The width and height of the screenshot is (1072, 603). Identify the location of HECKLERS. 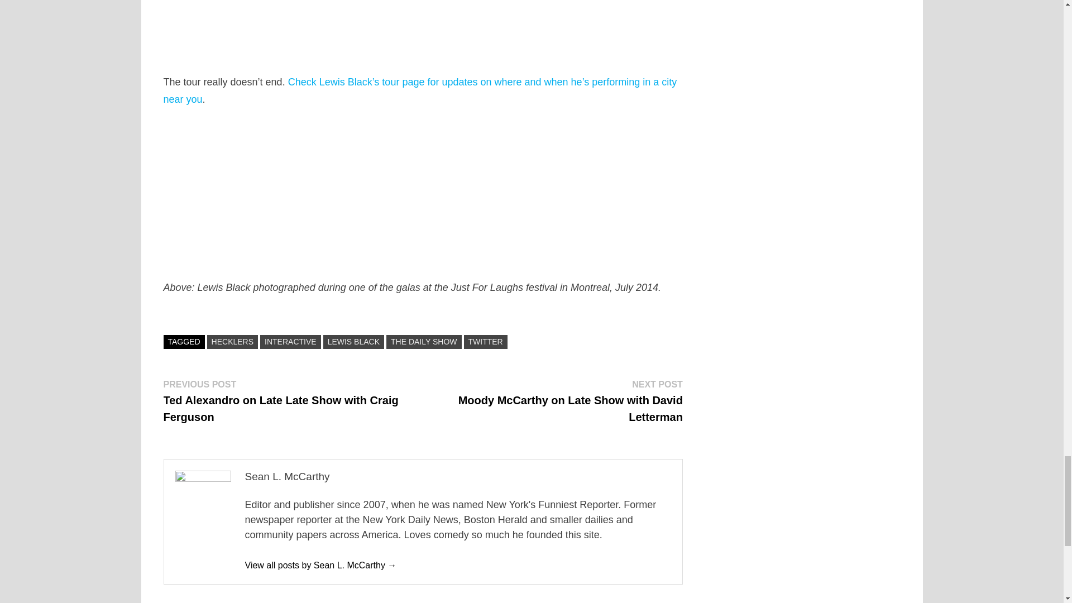
(232, 342).